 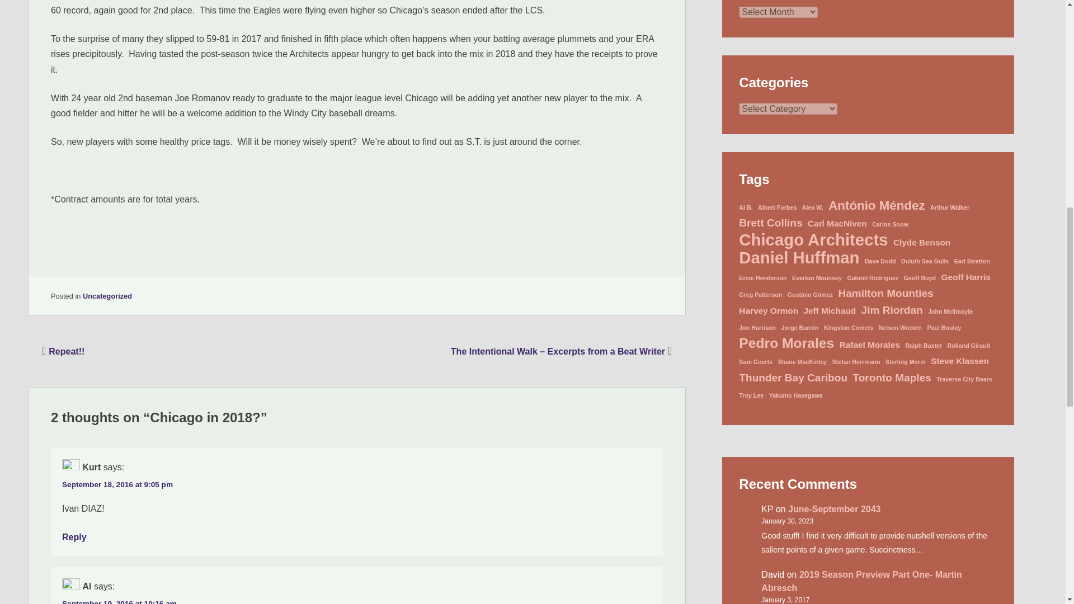 What do you see at coordinates (813, 207) in the screenshot?
I see `Alex W.` at bounding box center [813, 207].